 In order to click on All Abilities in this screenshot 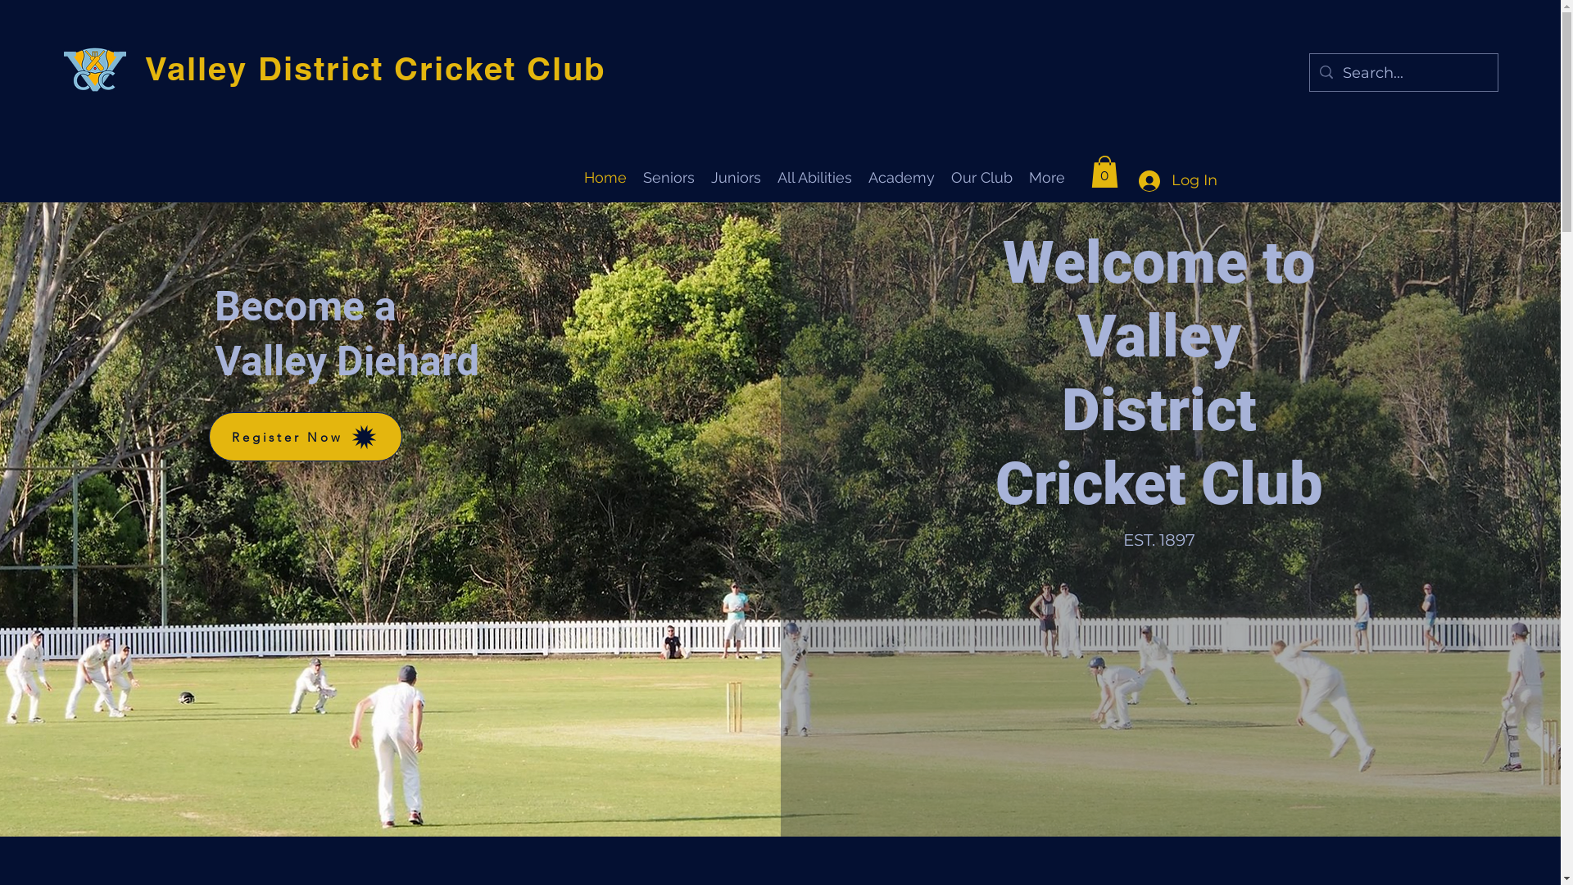, I will do `click(814, 176)`.